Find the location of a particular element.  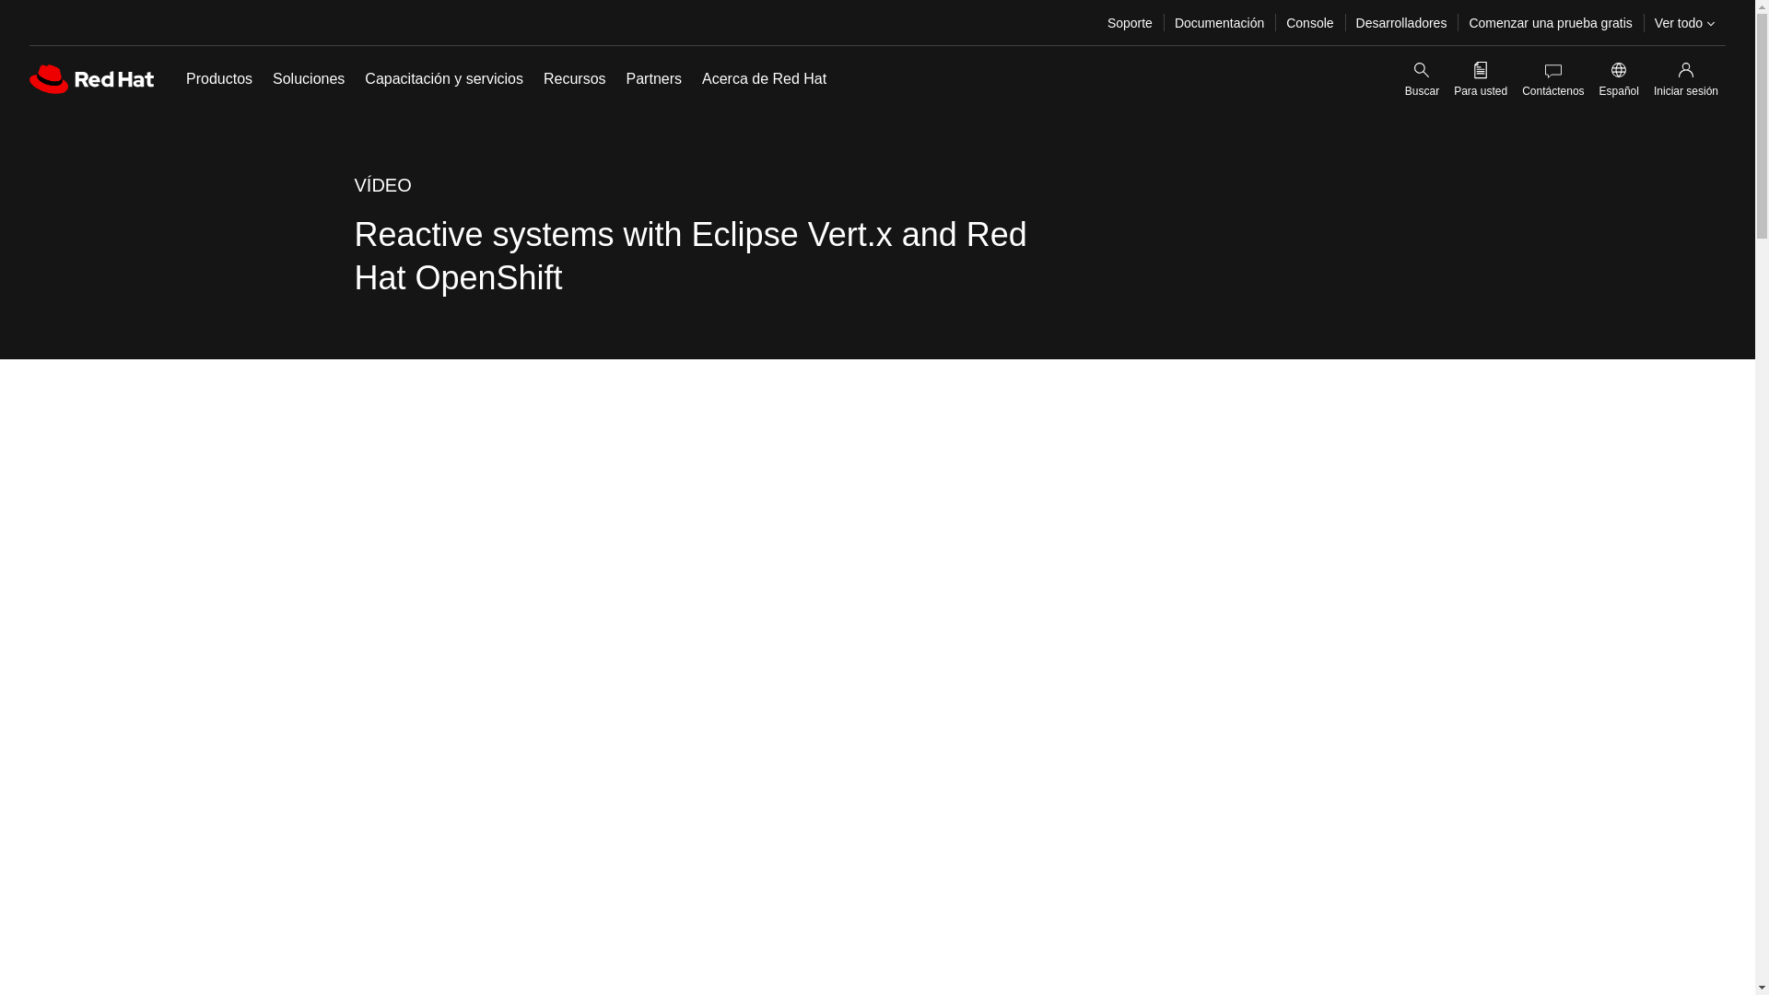

Soporte is located at coordinates (1130, 22).